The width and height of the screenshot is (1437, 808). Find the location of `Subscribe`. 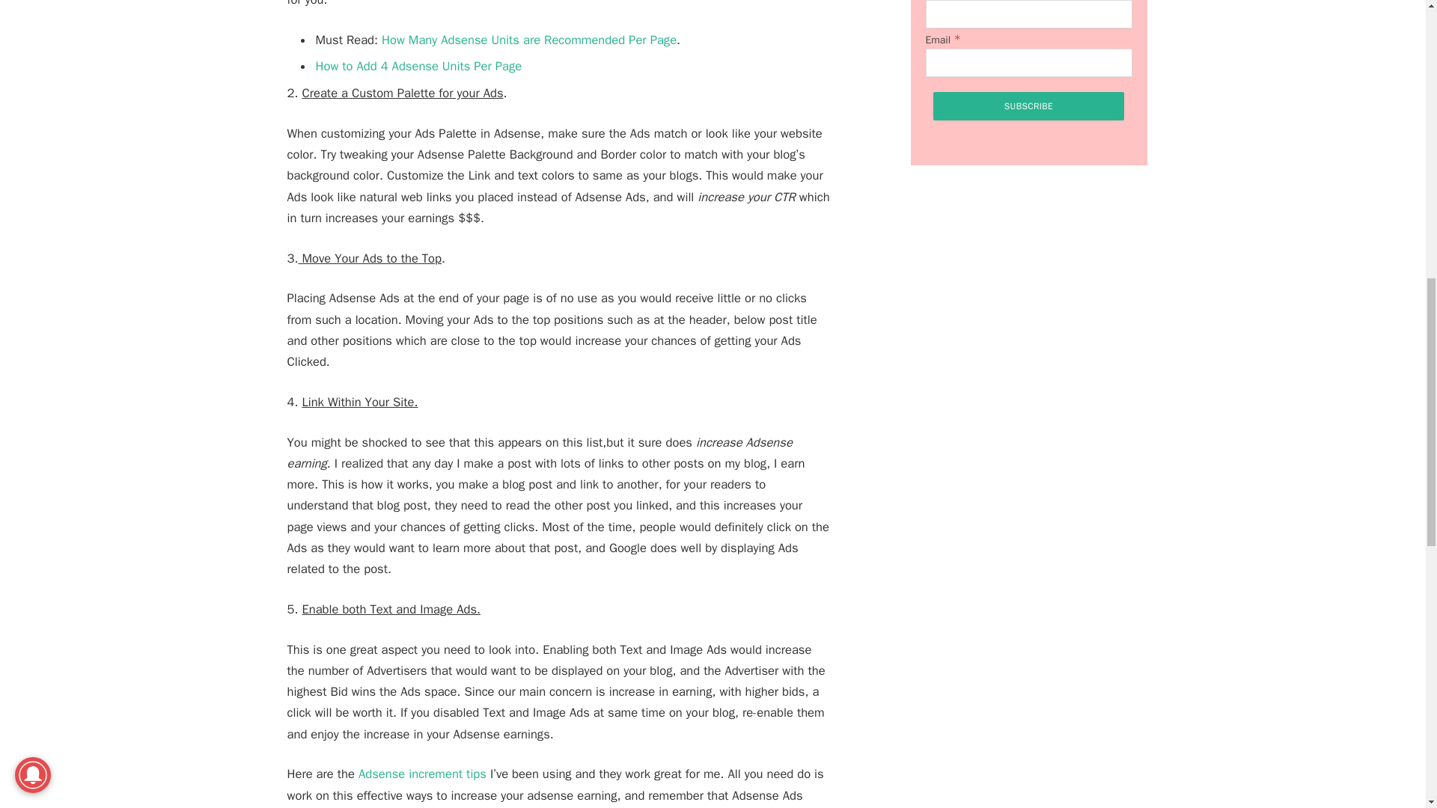

Subscribe is located at coordinates (1028, 106).